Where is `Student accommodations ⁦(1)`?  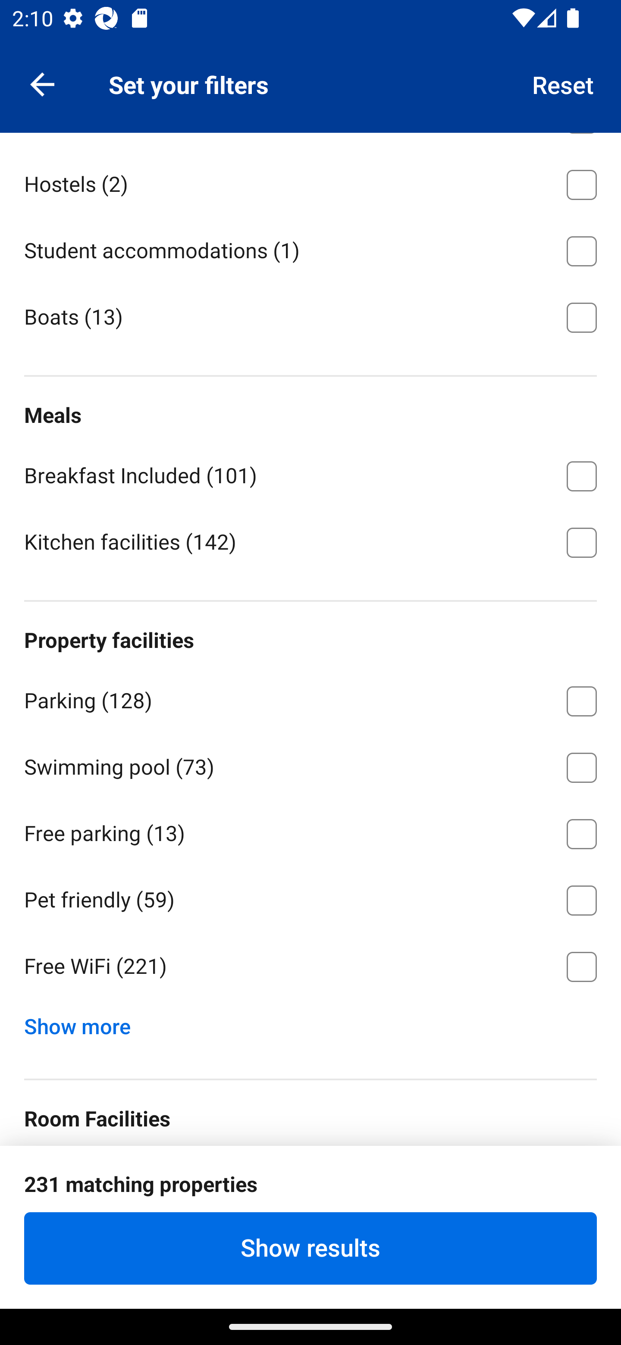
Student accommodations ⁦(1) is located at coordinates (310, 248).